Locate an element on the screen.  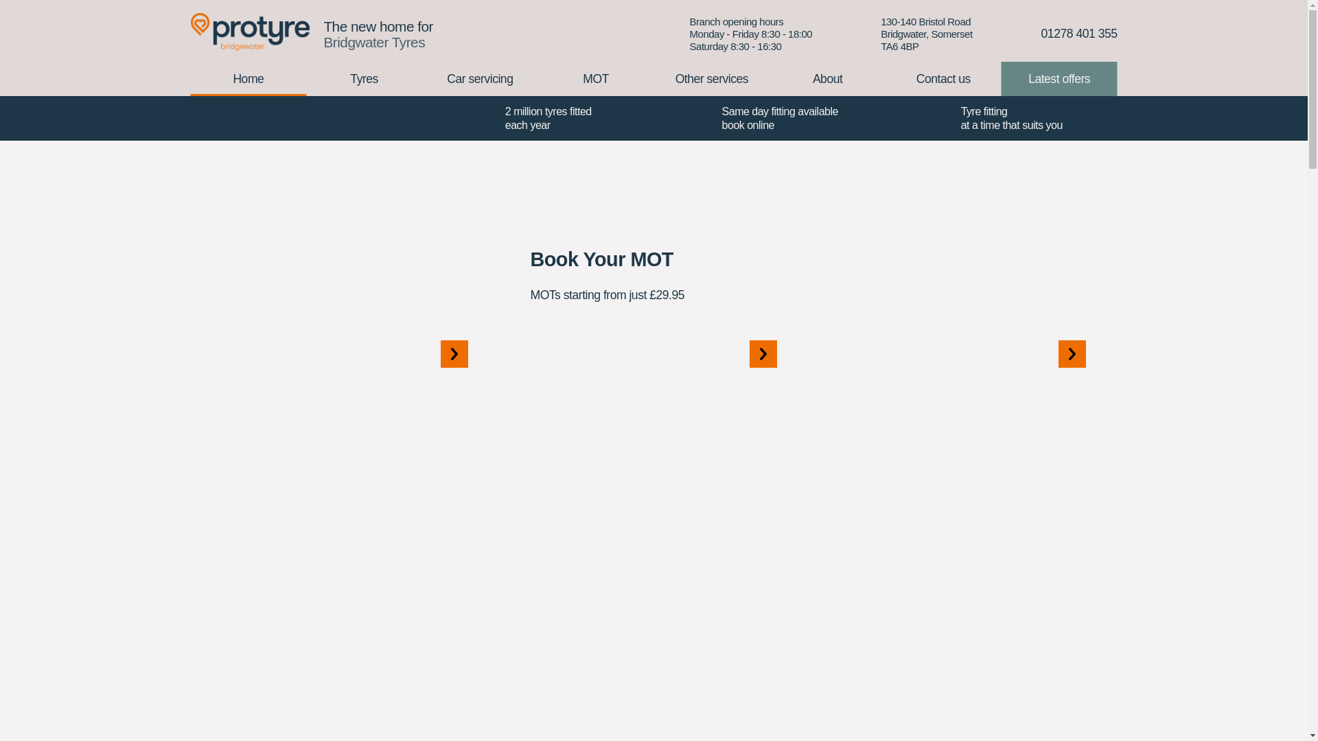
01278 401 355 is located at coordinates (1079, 33).